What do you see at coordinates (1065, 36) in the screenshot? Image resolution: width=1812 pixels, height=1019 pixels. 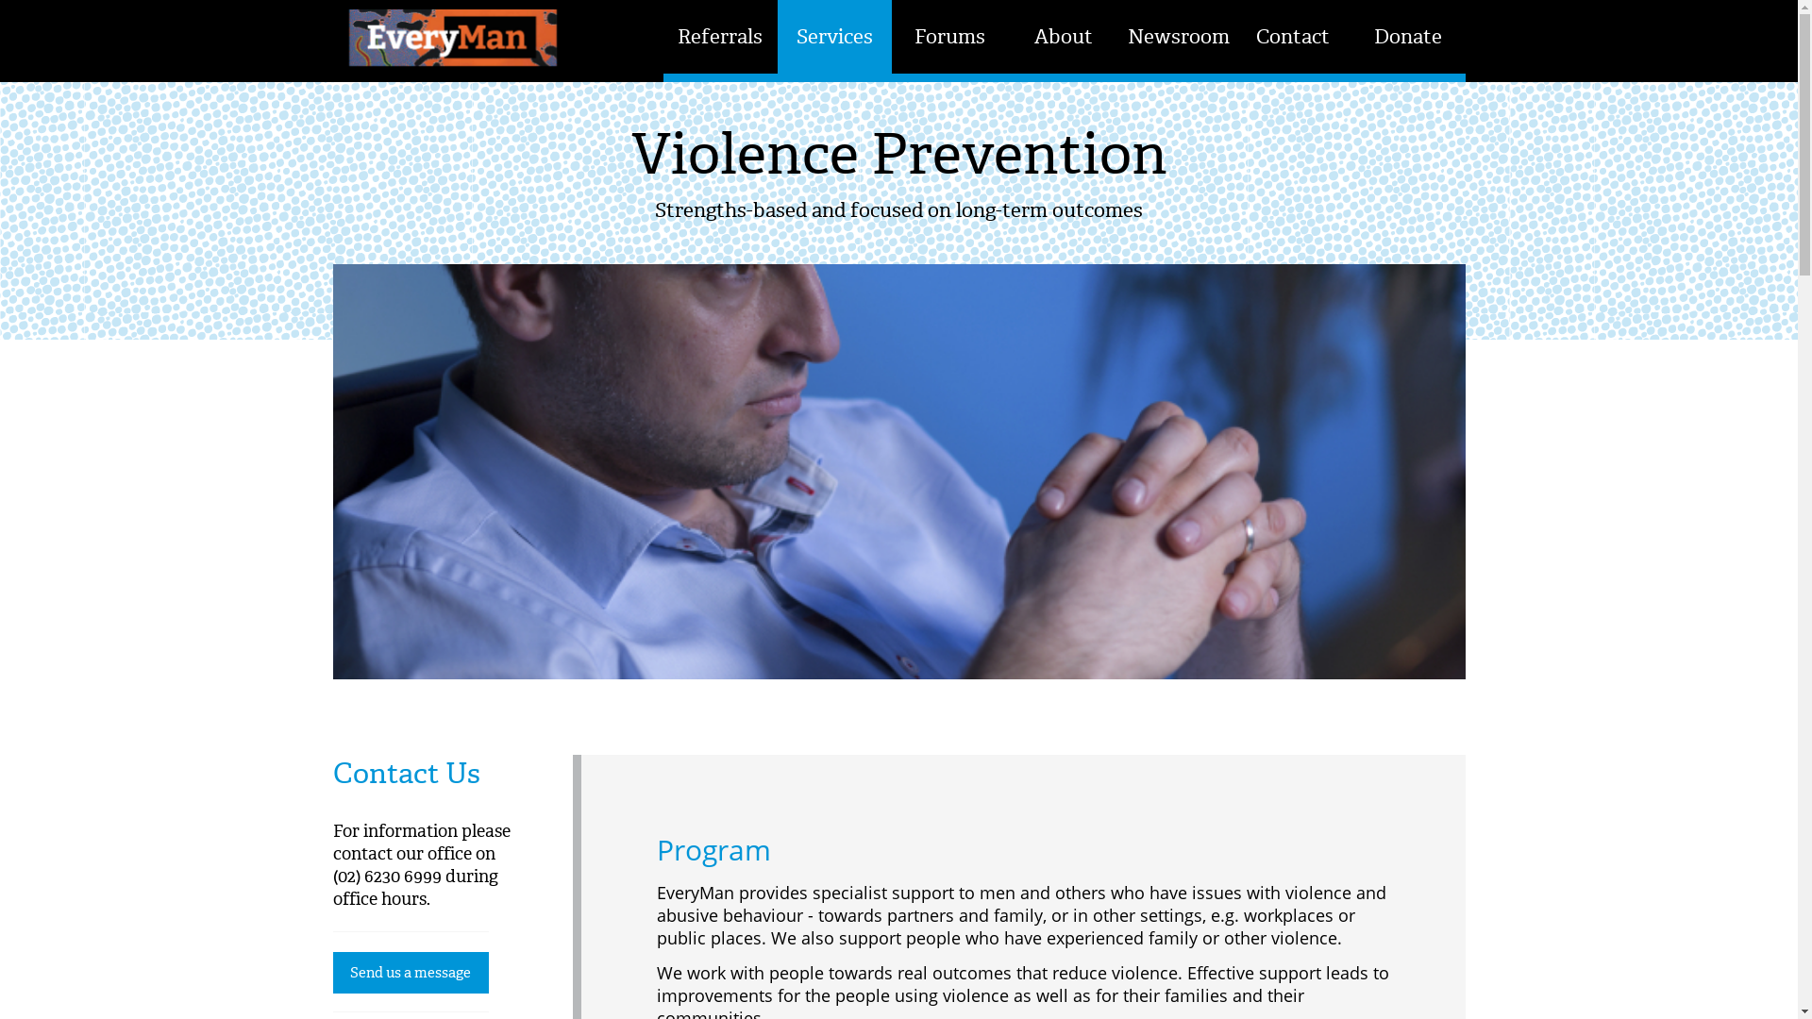 I see `About` at bounding box center [1065, 36].